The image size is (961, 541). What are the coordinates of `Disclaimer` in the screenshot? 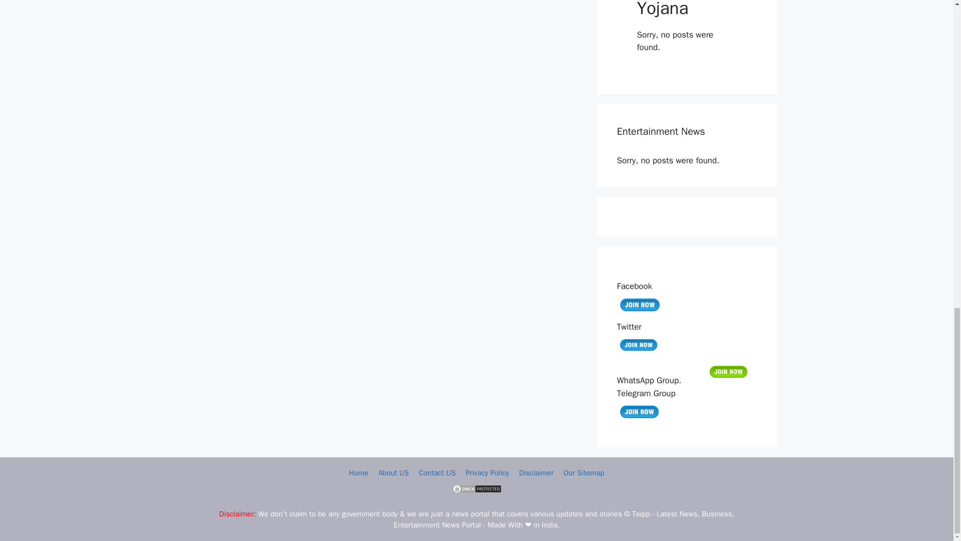 It's located at (536, 473).